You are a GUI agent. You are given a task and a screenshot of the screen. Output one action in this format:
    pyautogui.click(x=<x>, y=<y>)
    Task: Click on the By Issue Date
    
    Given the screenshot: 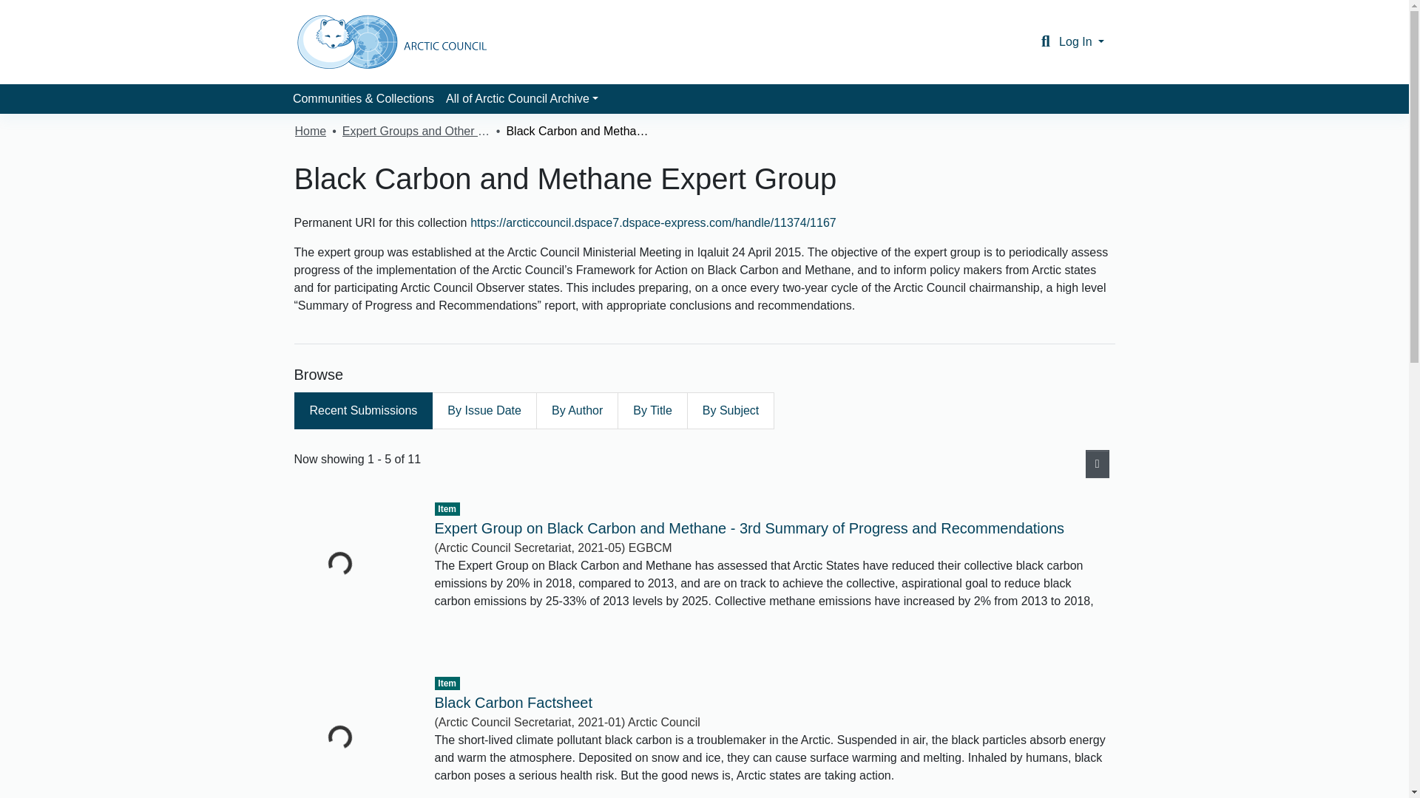 What is the action you would take?
    pyautogui.click(x=484, y=411)
    